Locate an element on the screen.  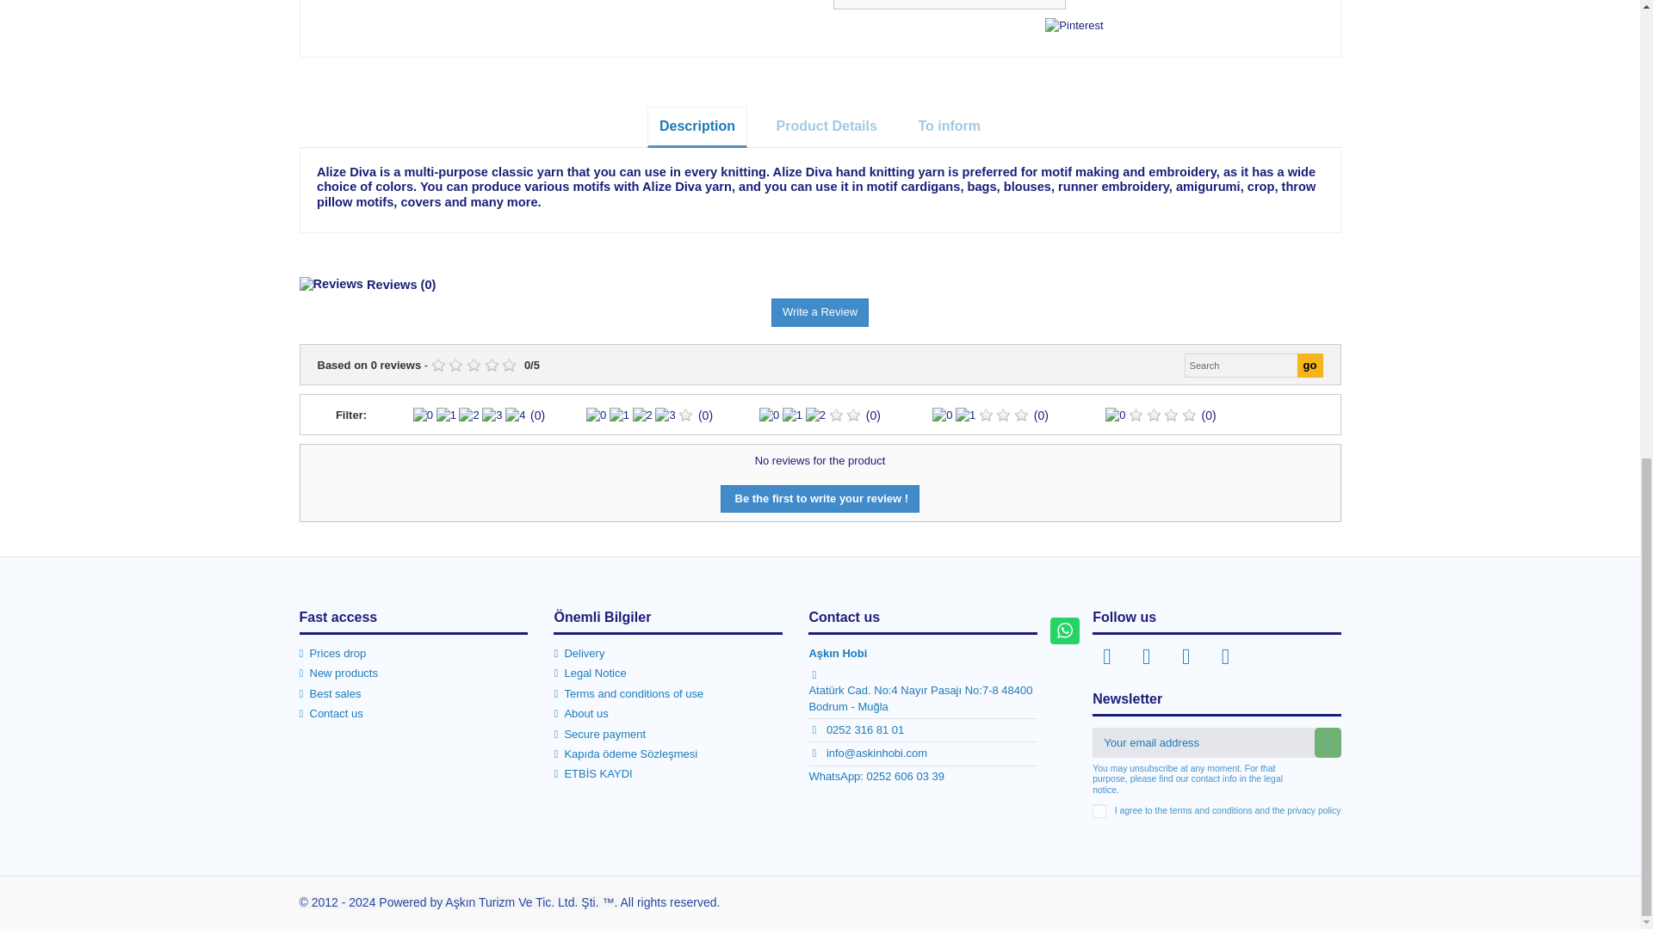
Use our form to contact us is located at coordinates (331, 714).